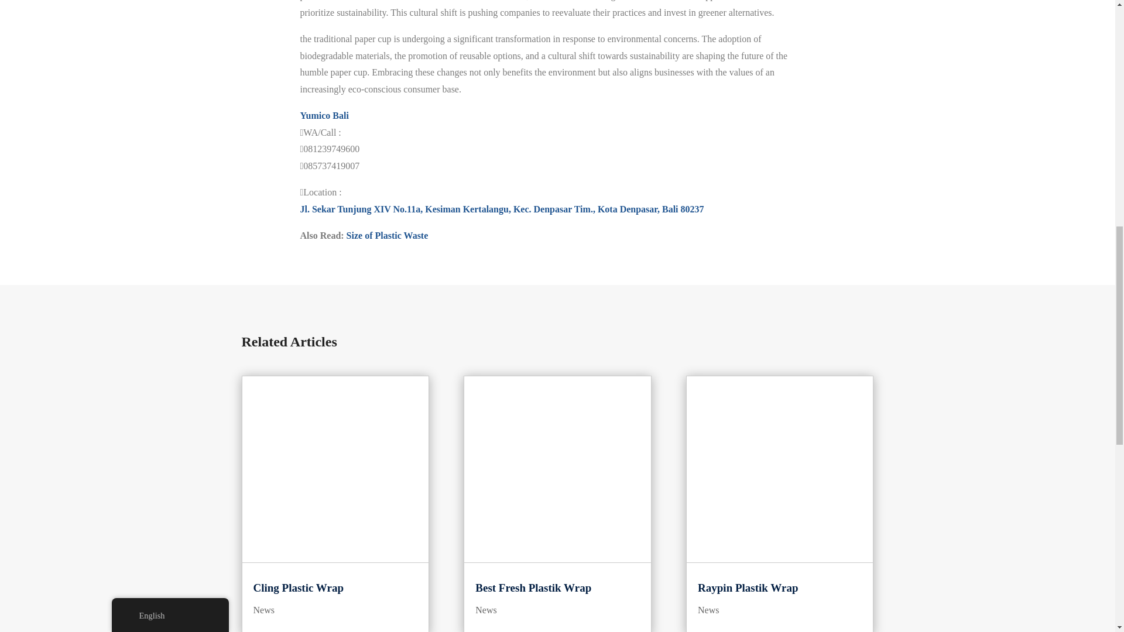 The height and width of the screenshot is (632, 1124). Describe the element at coordinates (748, 588) in the screenshot. I see `Raypin Plastik Wrap` at that location.